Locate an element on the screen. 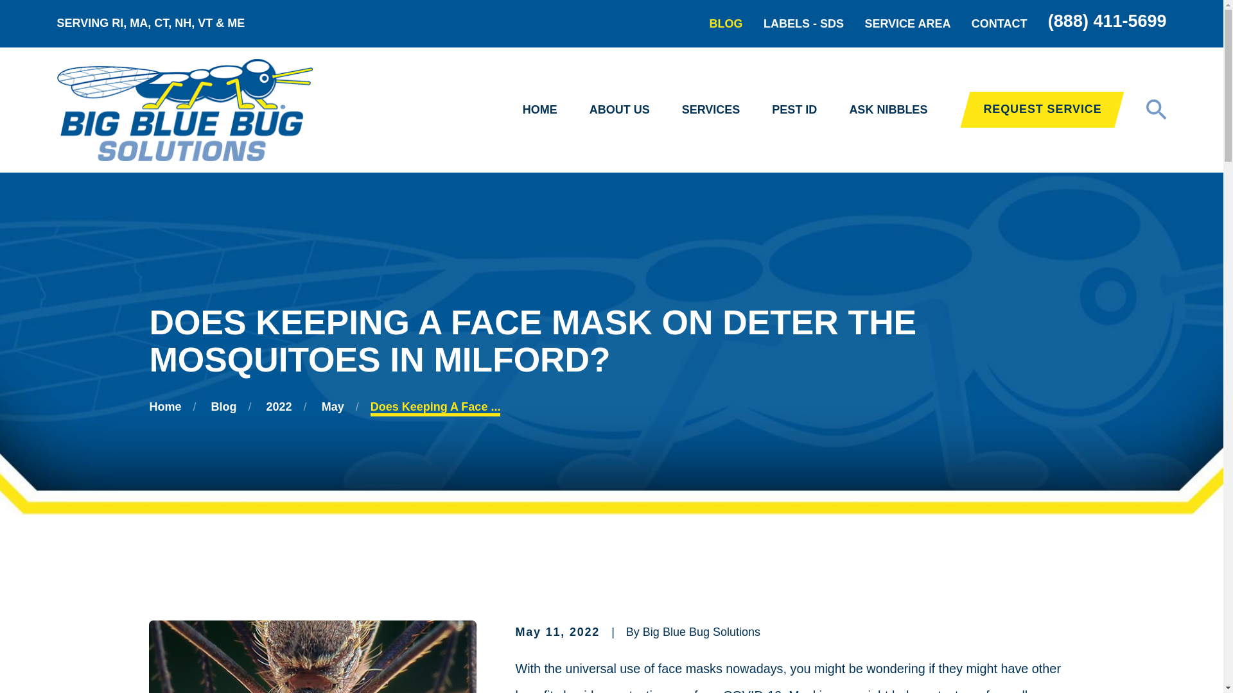 The height and width of the screenshot is (693, 1233). CONTACT is located at coordinates (999, 24).